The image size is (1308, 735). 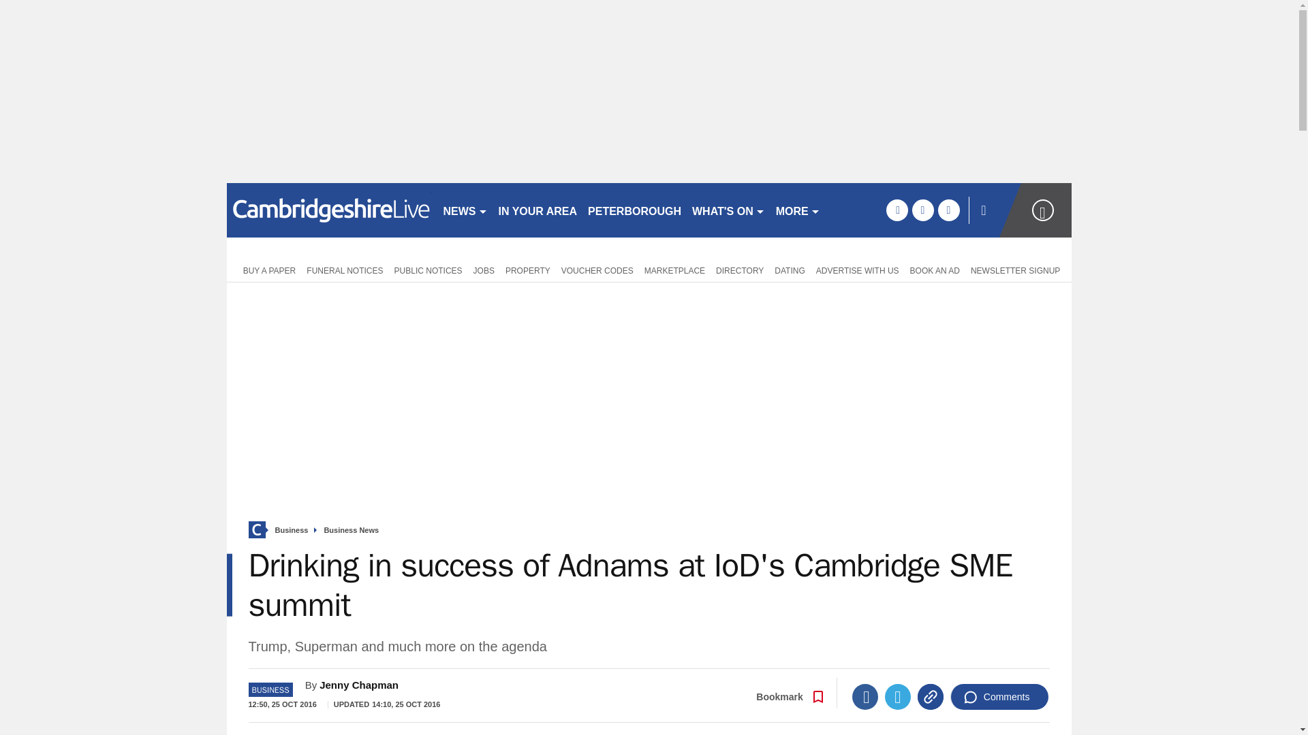 I want to click on cambridgenews, so click(x=328, y=210).